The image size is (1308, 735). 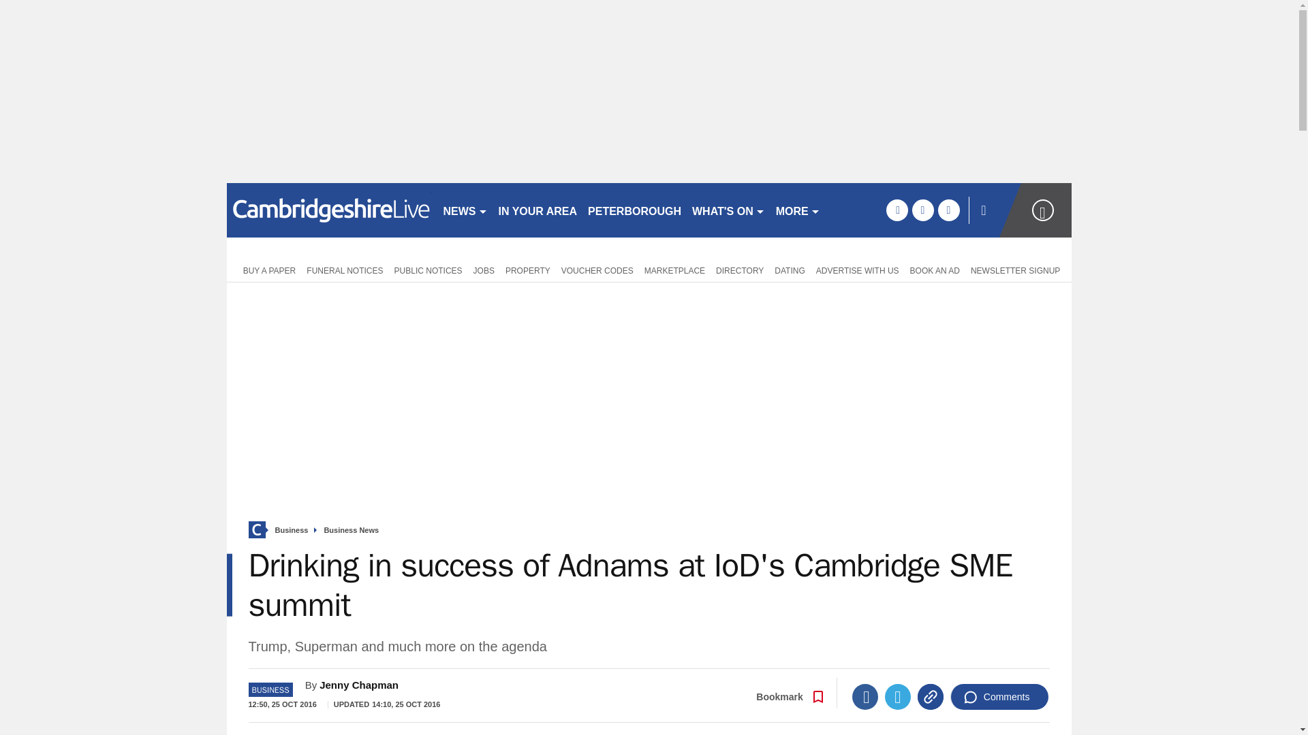 I want to click on cambridgenews, so click(x=328, y=210).